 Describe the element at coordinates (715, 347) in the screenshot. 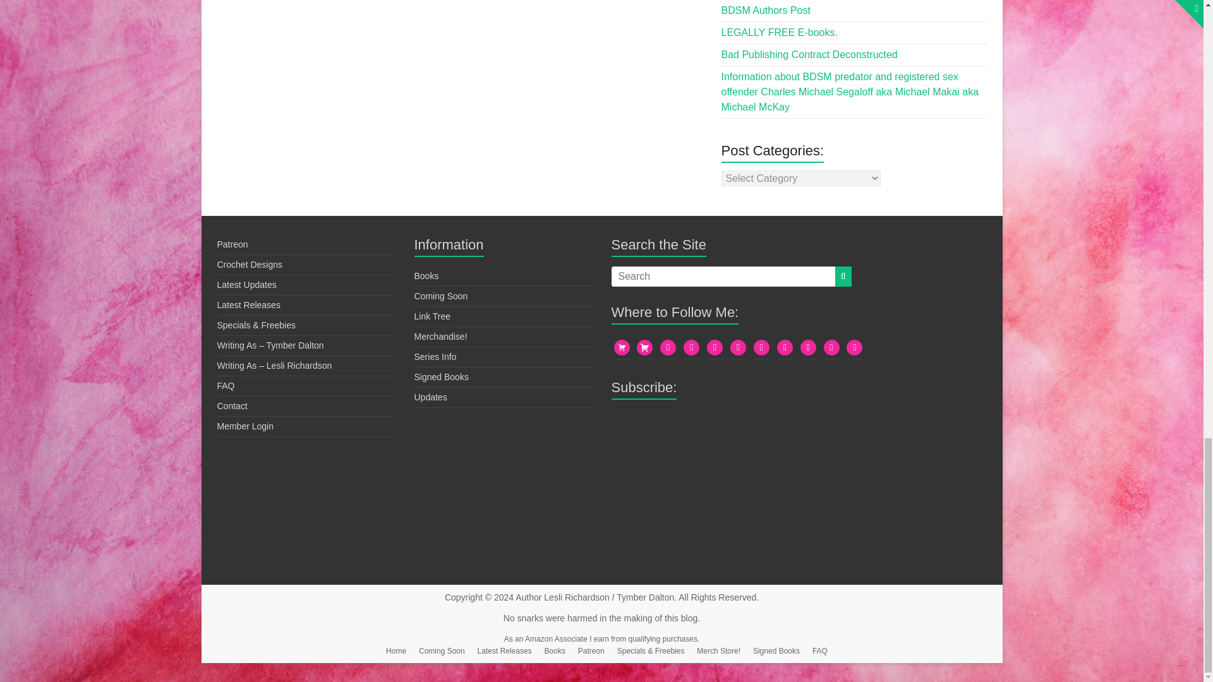

I see `Twitter` at that location.